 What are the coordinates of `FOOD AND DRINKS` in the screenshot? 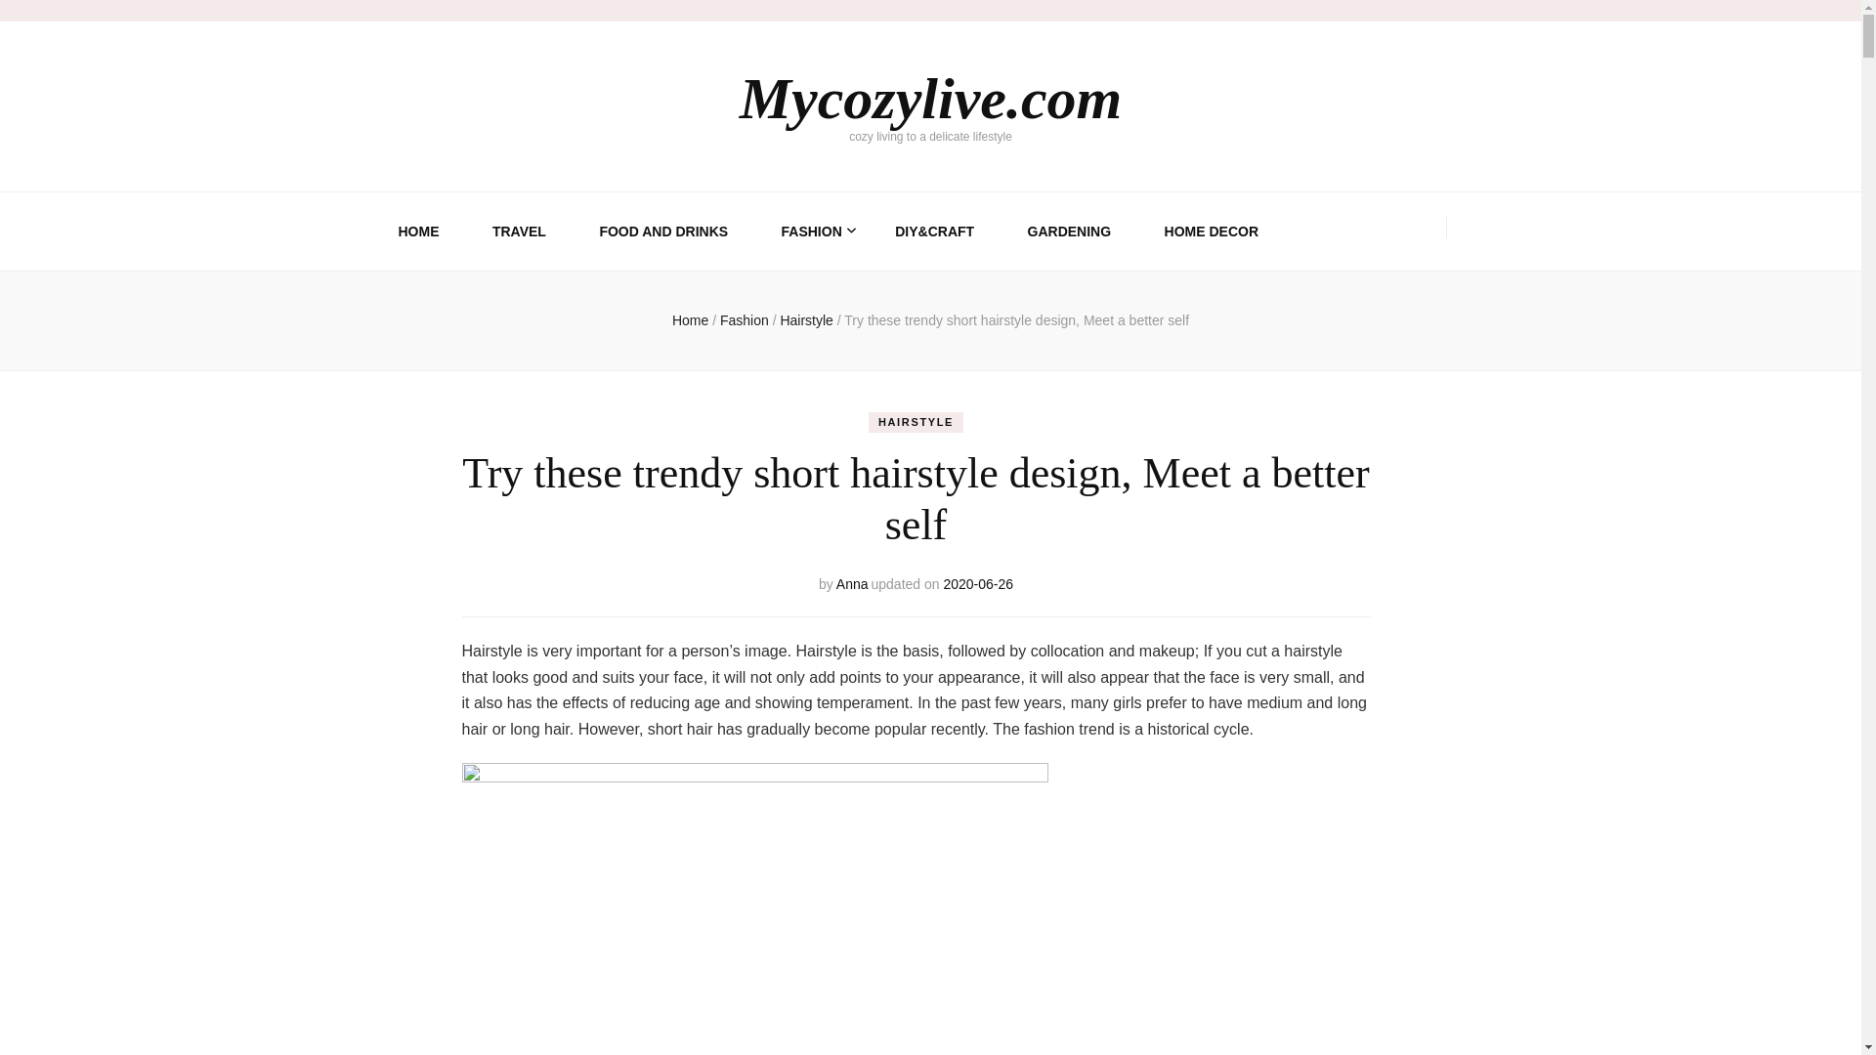 It's located at (662, 231).